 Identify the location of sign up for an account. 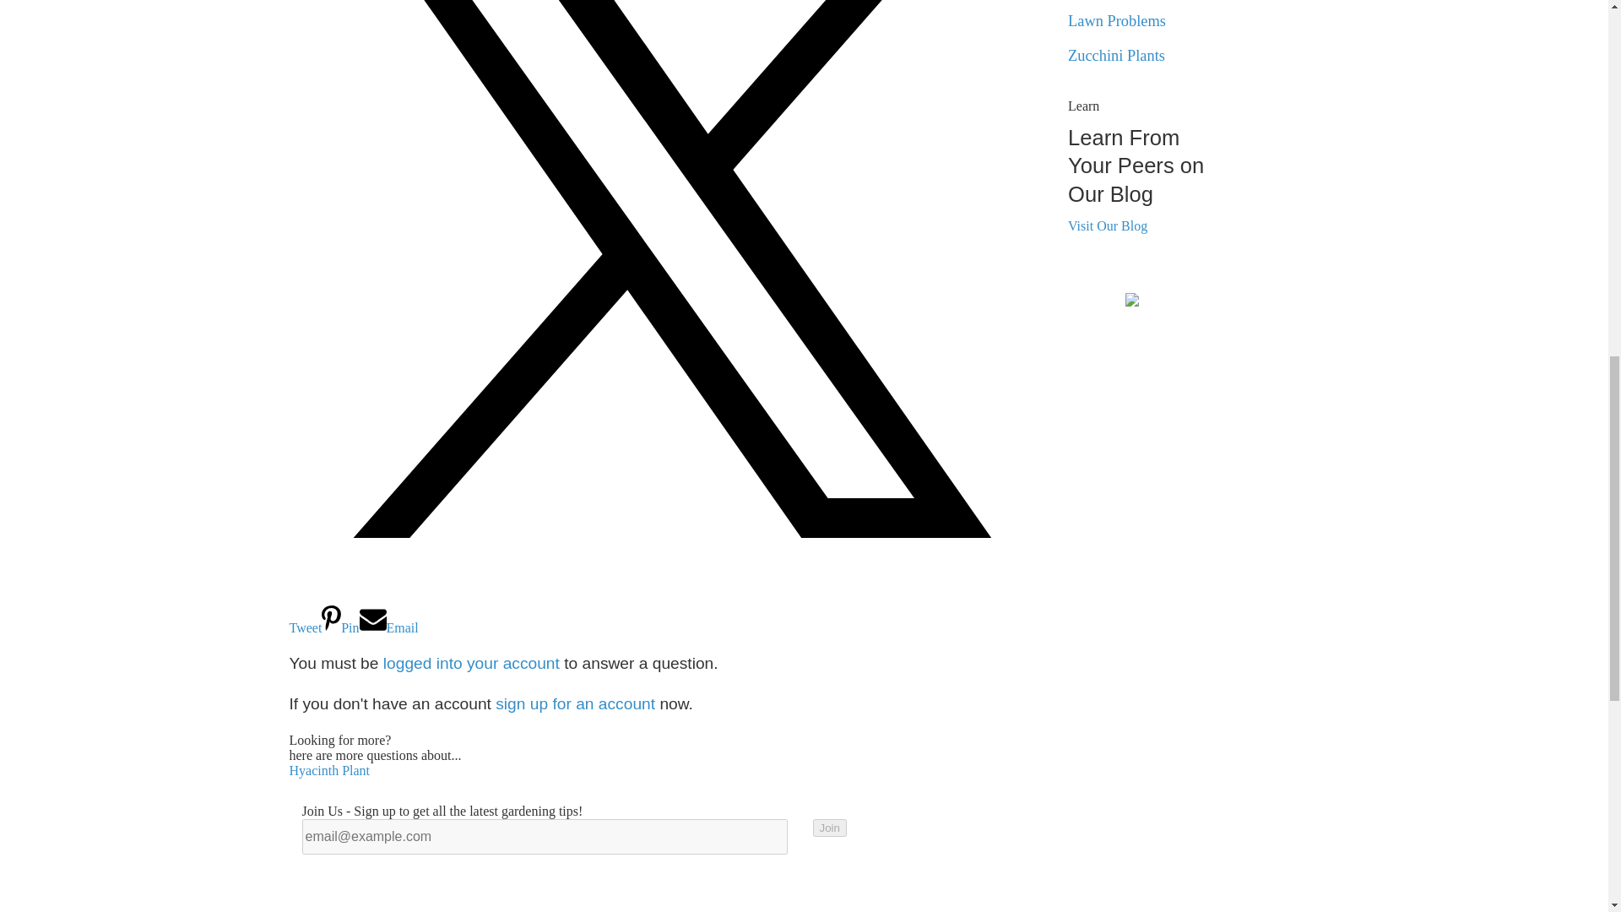
(575, 703).